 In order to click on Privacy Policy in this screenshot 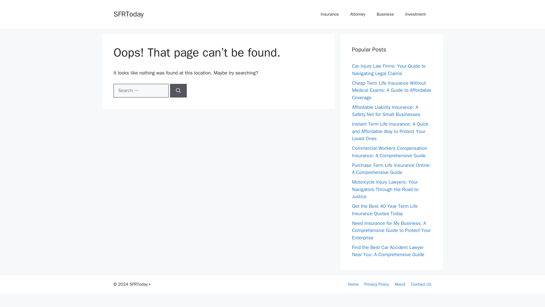, I will do `click(377, 284)`.